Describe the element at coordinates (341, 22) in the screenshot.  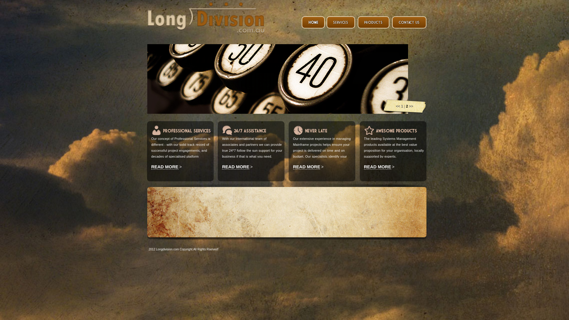
I see `SERVICES` at that location.